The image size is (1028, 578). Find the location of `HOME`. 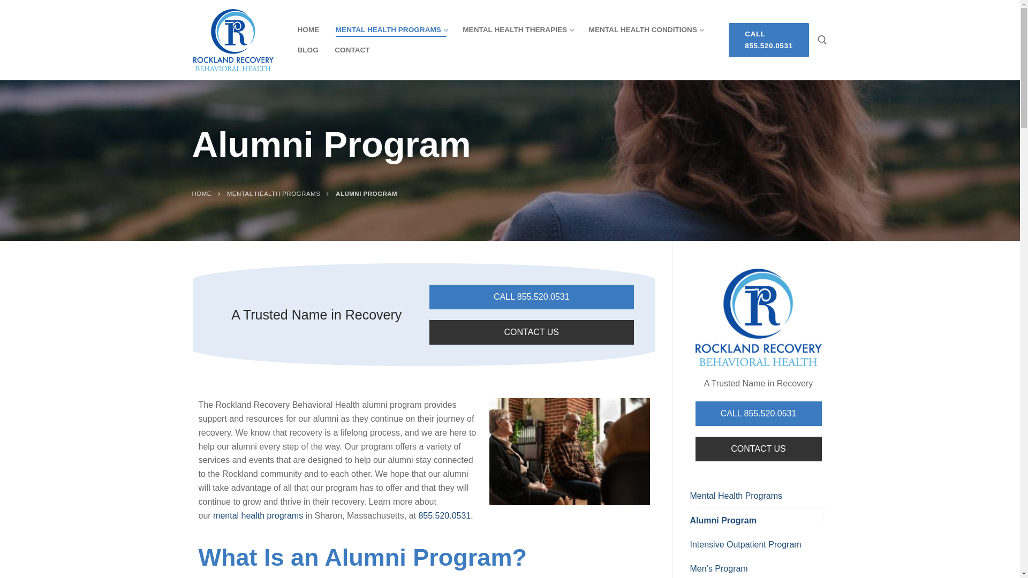

HOME is located at coordinates (352, 50).